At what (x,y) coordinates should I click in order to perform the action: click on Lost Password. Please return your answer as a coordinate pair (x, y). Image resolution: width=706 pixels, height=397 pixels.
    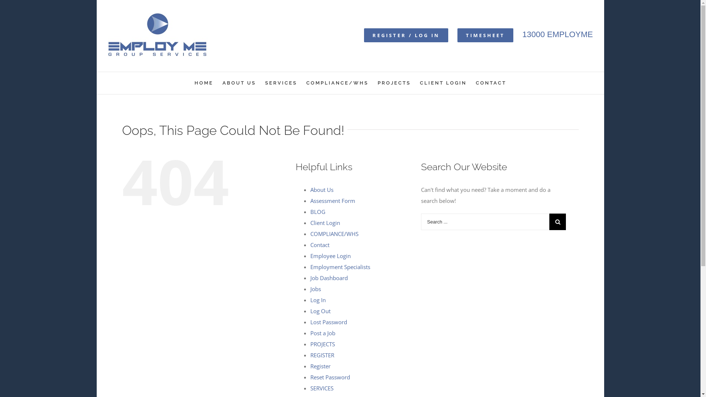
    Looking at the image, I should click on (329, 322).